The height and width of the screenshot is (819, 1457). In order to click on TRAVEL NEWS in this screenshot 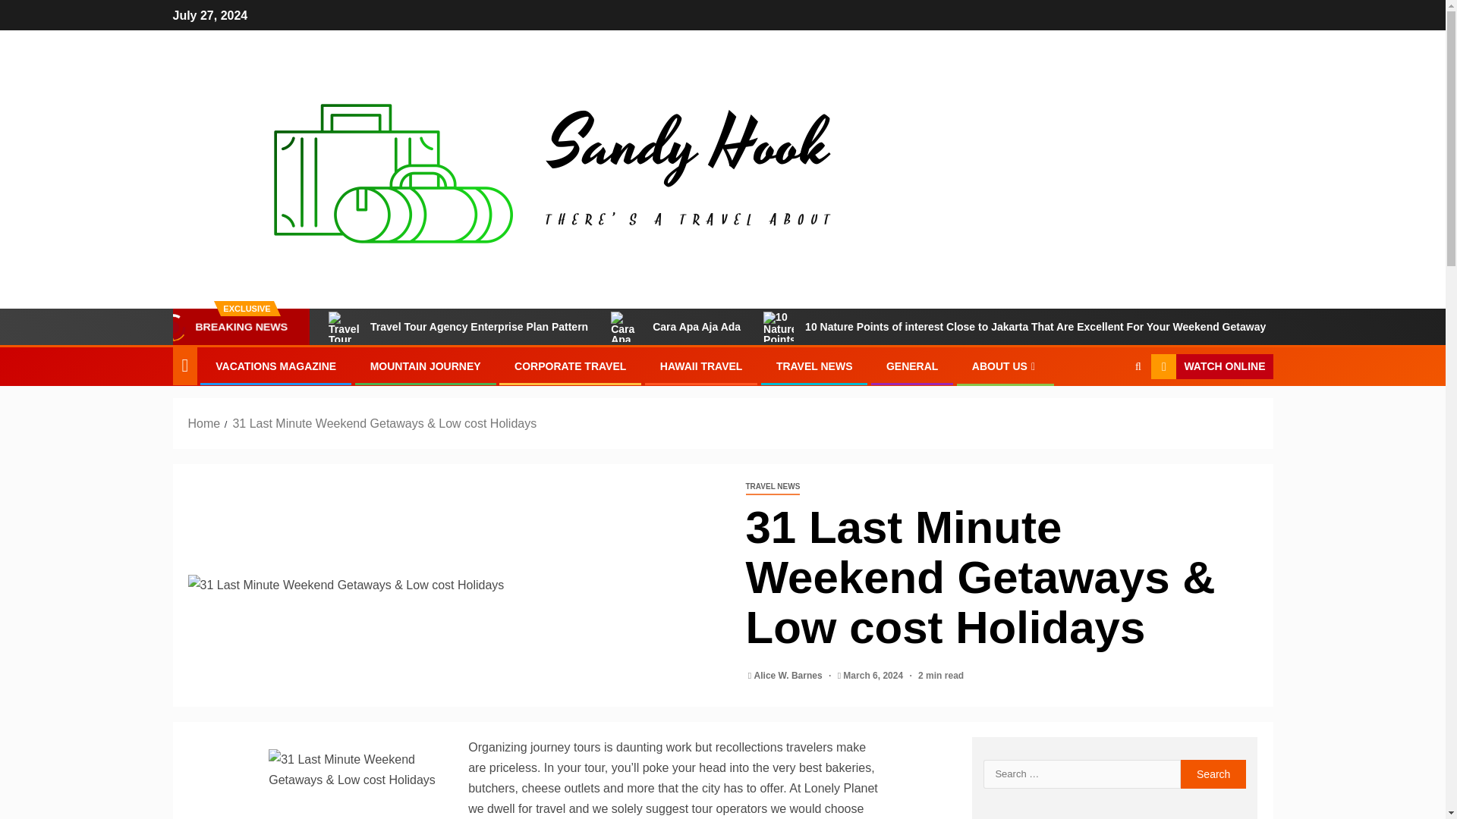, I will do `click(814, 366)`.